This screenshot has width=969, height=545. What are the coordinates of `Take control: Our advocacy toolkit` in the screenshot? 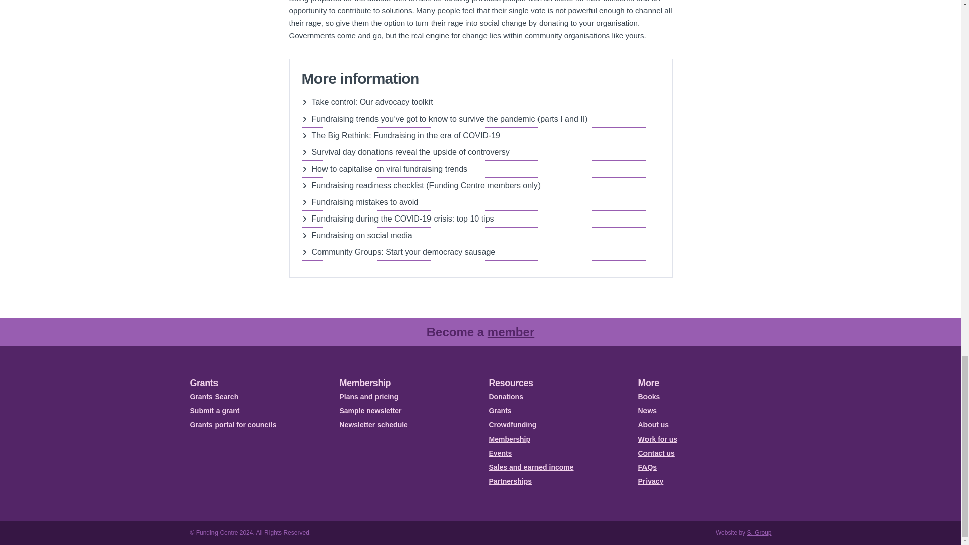 It's located at (480, 102).